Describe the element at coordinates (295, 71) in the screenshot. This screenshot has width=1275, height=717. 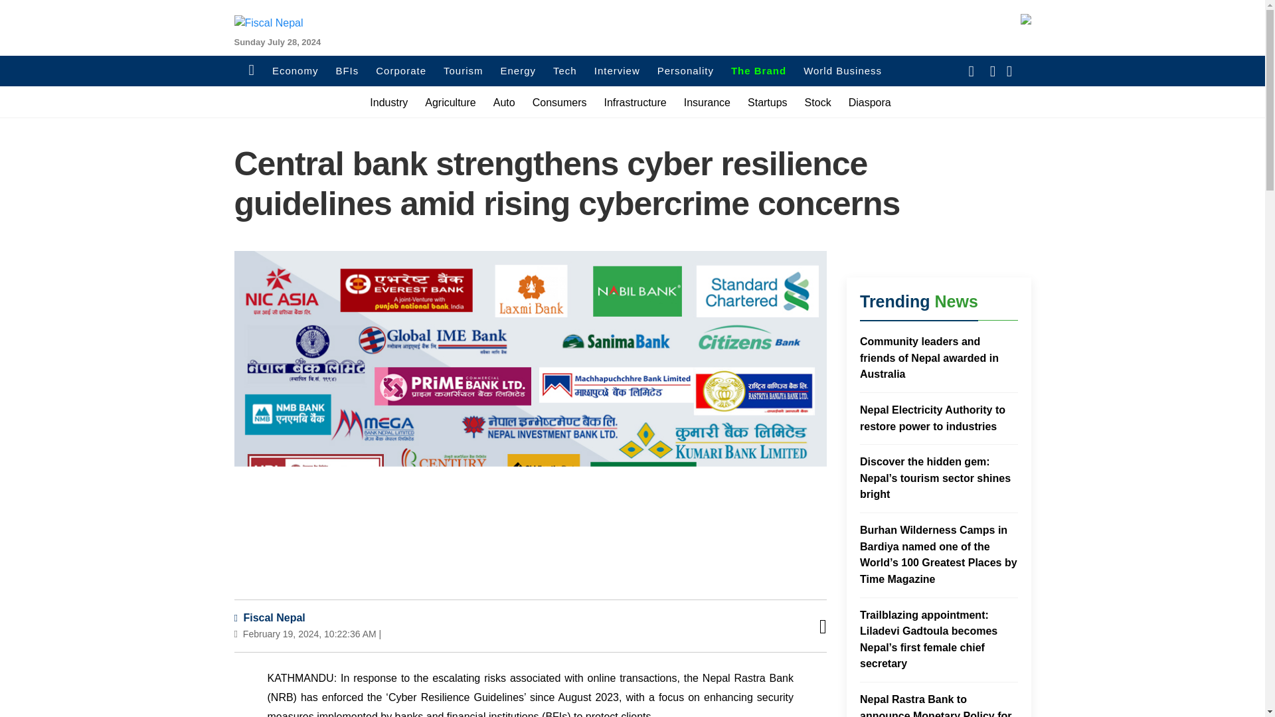
I see `Economy` at that location.